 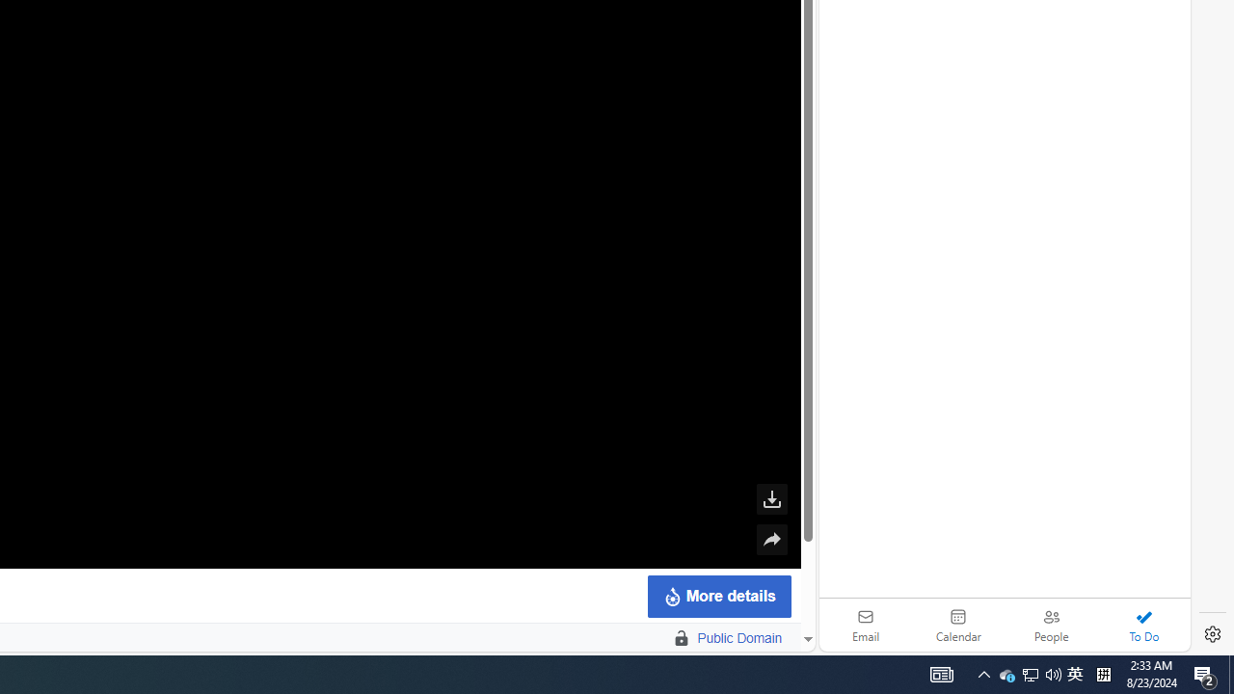 I want to click on People, so click(x=1051, y=625).